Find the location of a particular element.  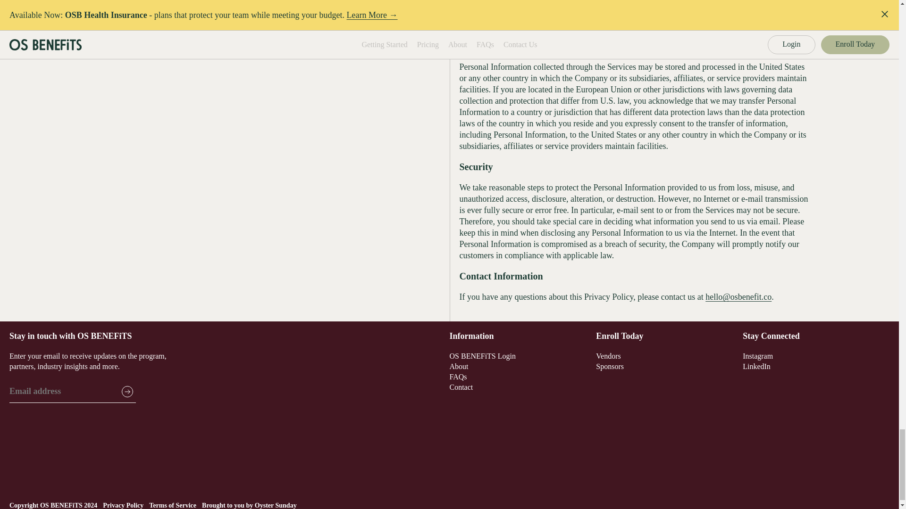

Instagram is located at coordinates (758, 356).